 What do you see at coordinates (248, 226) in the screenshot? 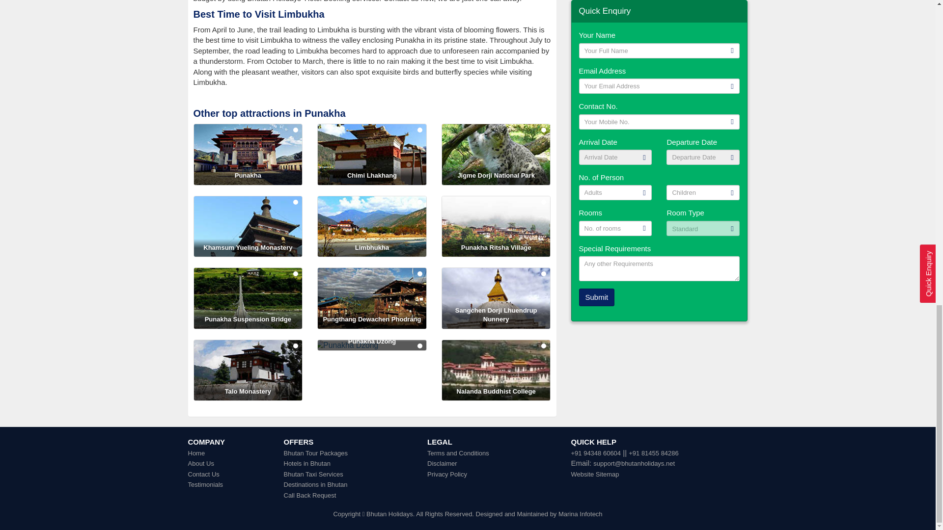
I see `Khamsum Yueling Monastery` at bounding box center [248, 226].